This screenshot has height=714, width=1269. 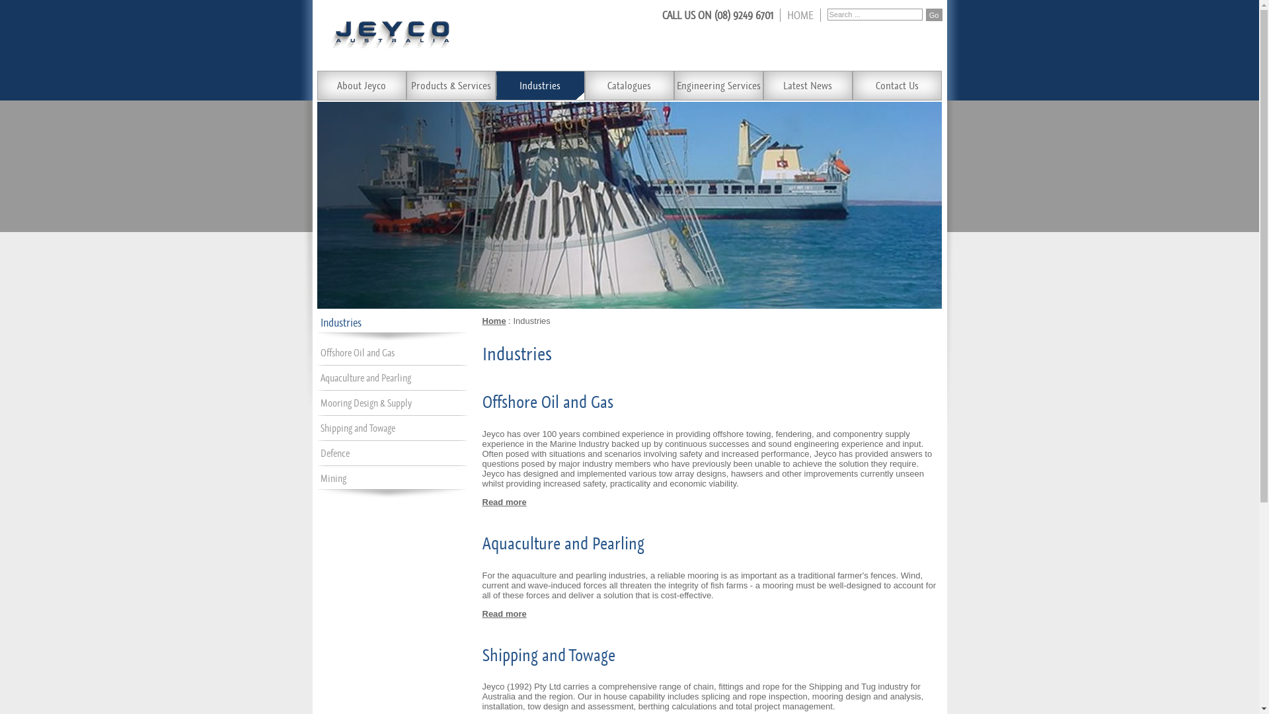 I want to click on Defence, so click(x=334, y=454).